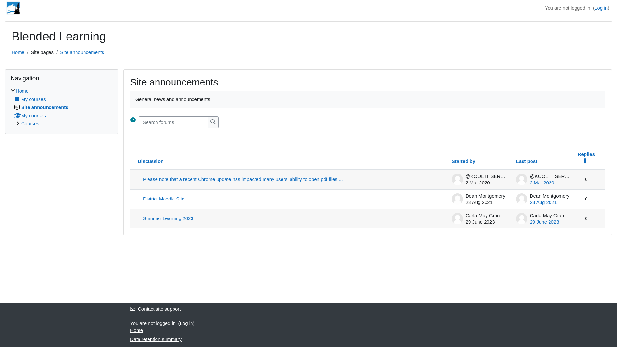 The height and width of the screenshot is (347, 617). I want to click on Data retention summary, so click(156, 339).